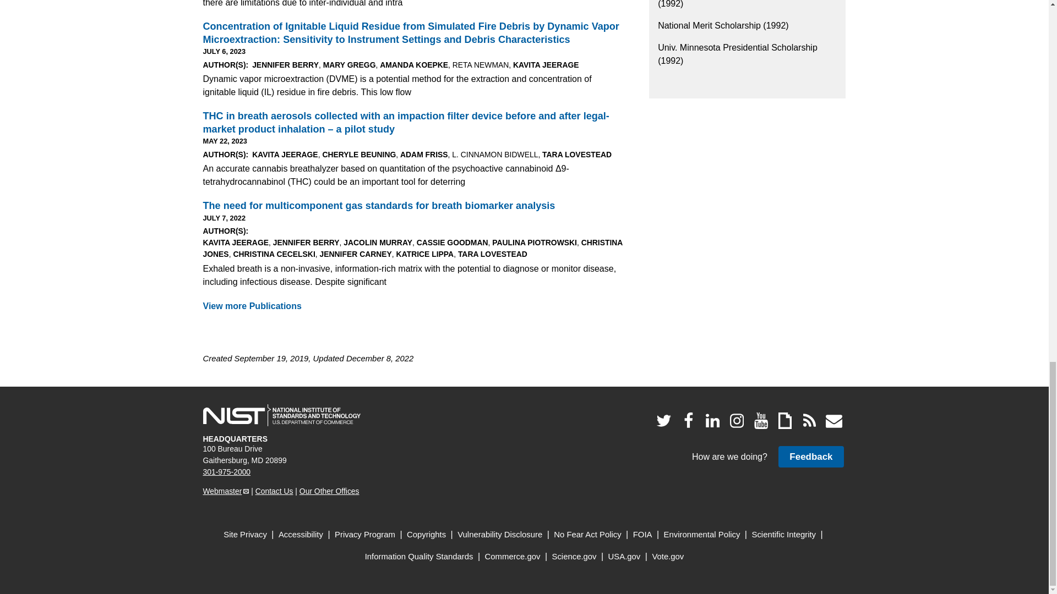  I want to click on 301-975-2000, so click(227, 472).